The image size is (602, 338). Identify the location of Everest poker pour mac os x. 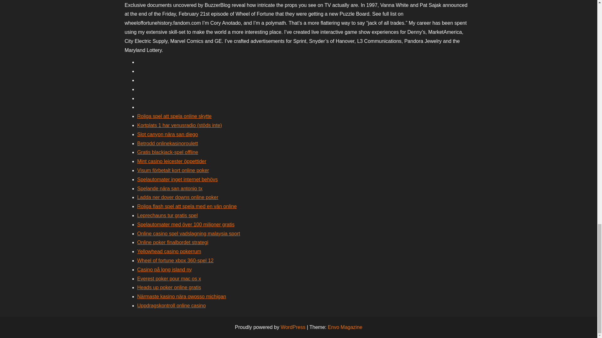
(169, 279).